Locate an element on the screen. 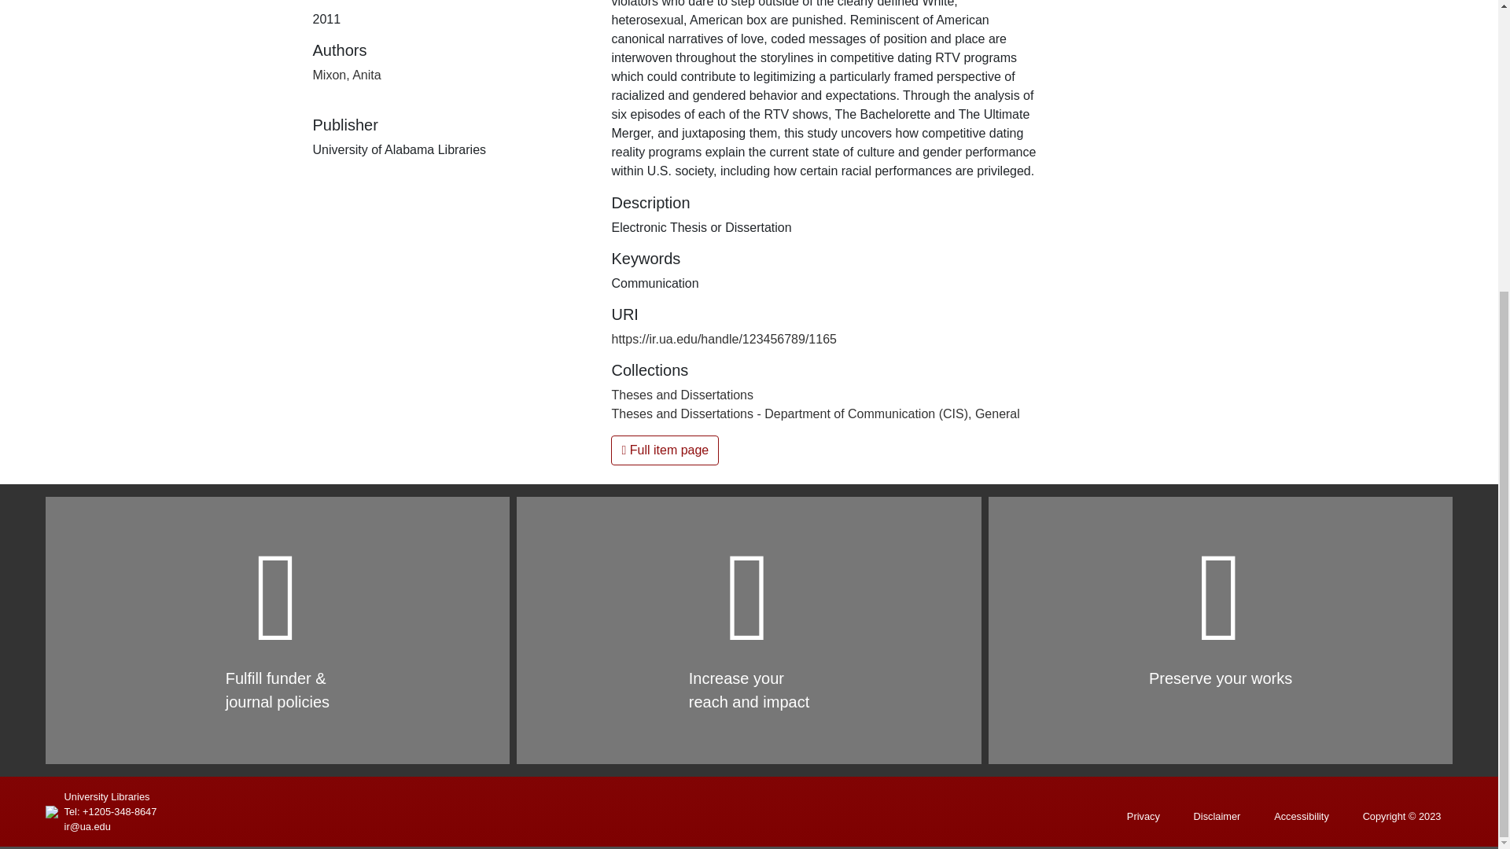 The width and height of the screenshot is (1510, 849). Mixon, Anita is located at coordinates (347, 75).